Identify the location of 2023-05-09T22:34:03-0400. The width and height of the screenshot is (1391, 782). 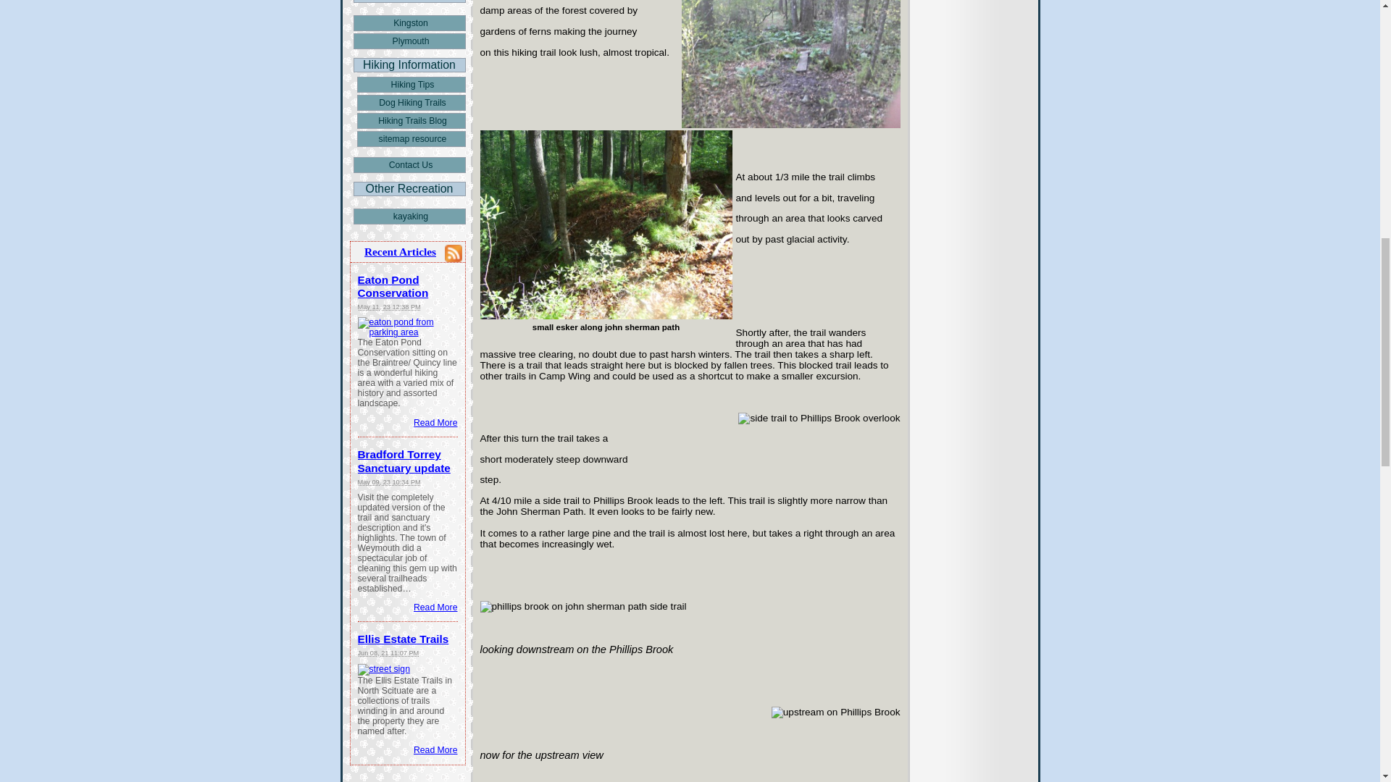
(389, 481).